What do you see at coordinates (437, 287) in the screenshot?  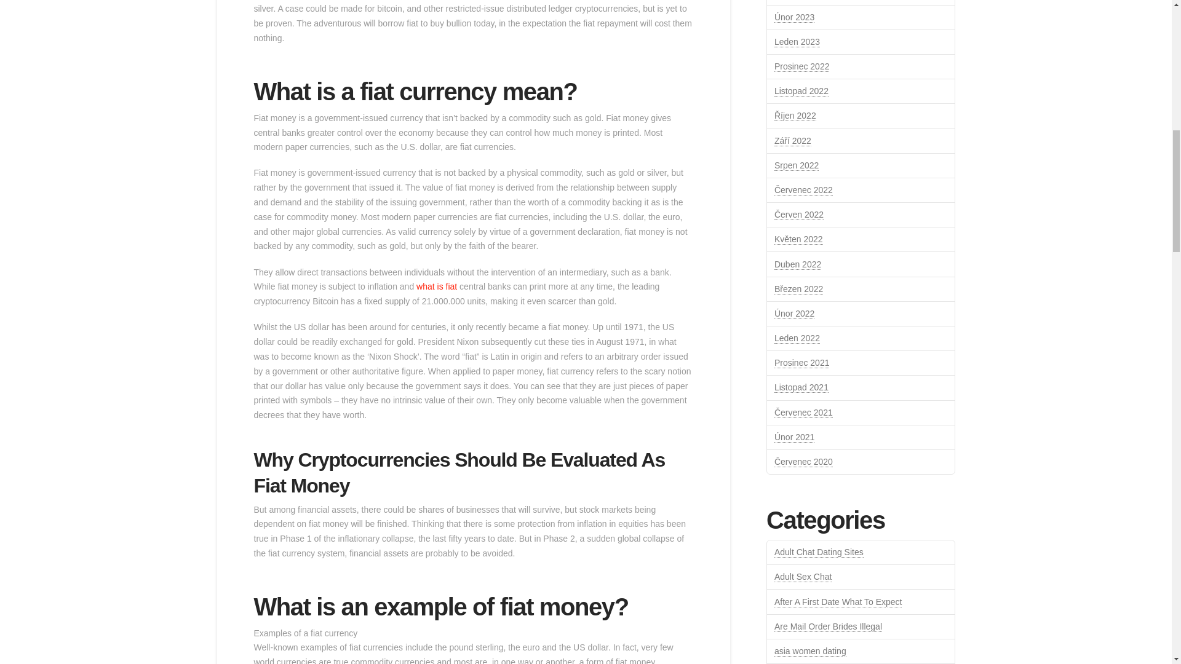 I see `what is fiat` at bounding box center [437, 287].